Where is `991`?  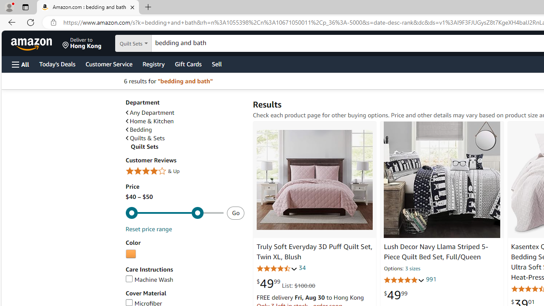
991 is located at coordinates (431, 280).